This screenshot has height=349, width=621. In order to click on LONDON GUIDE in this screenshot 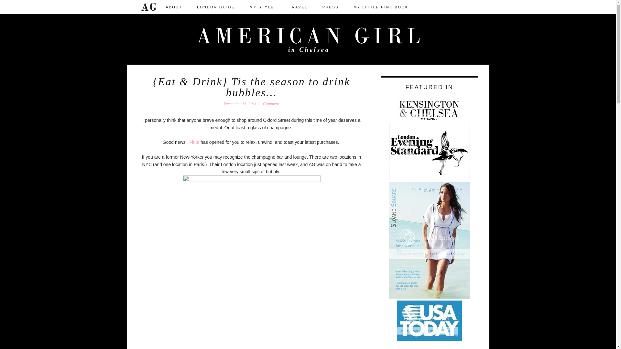, I will do `click(216, 7)`.